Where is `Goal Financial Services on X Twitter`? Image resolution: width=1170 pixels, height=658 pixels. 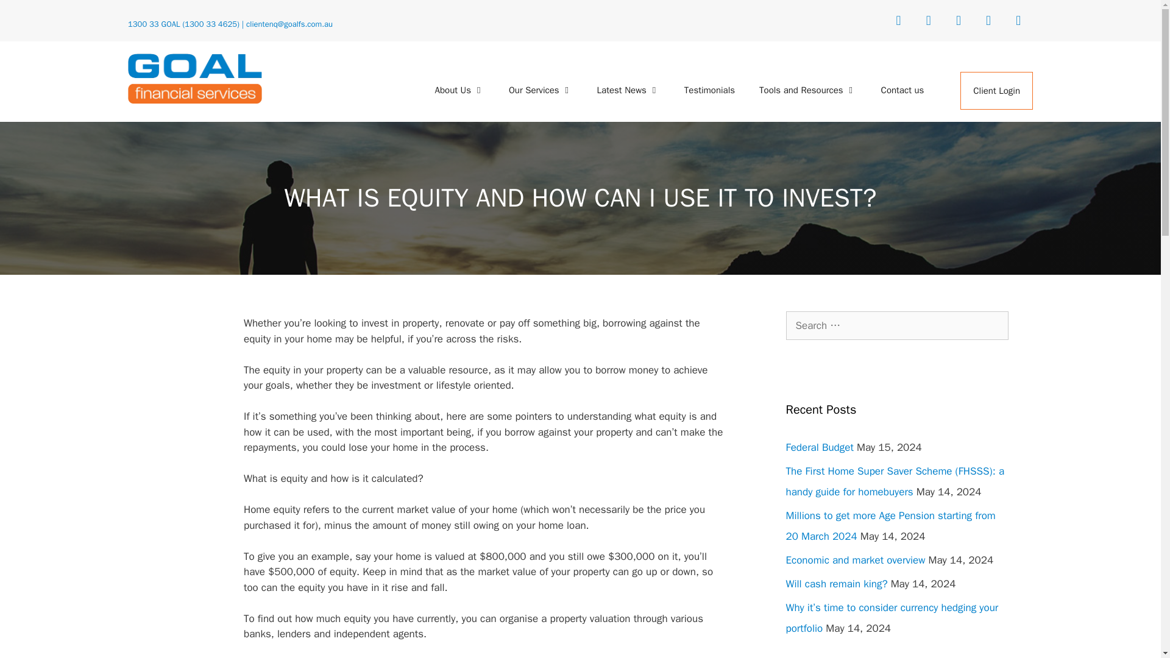
Goal Financial Services on X Twitter is located at coordinates (928, 21).